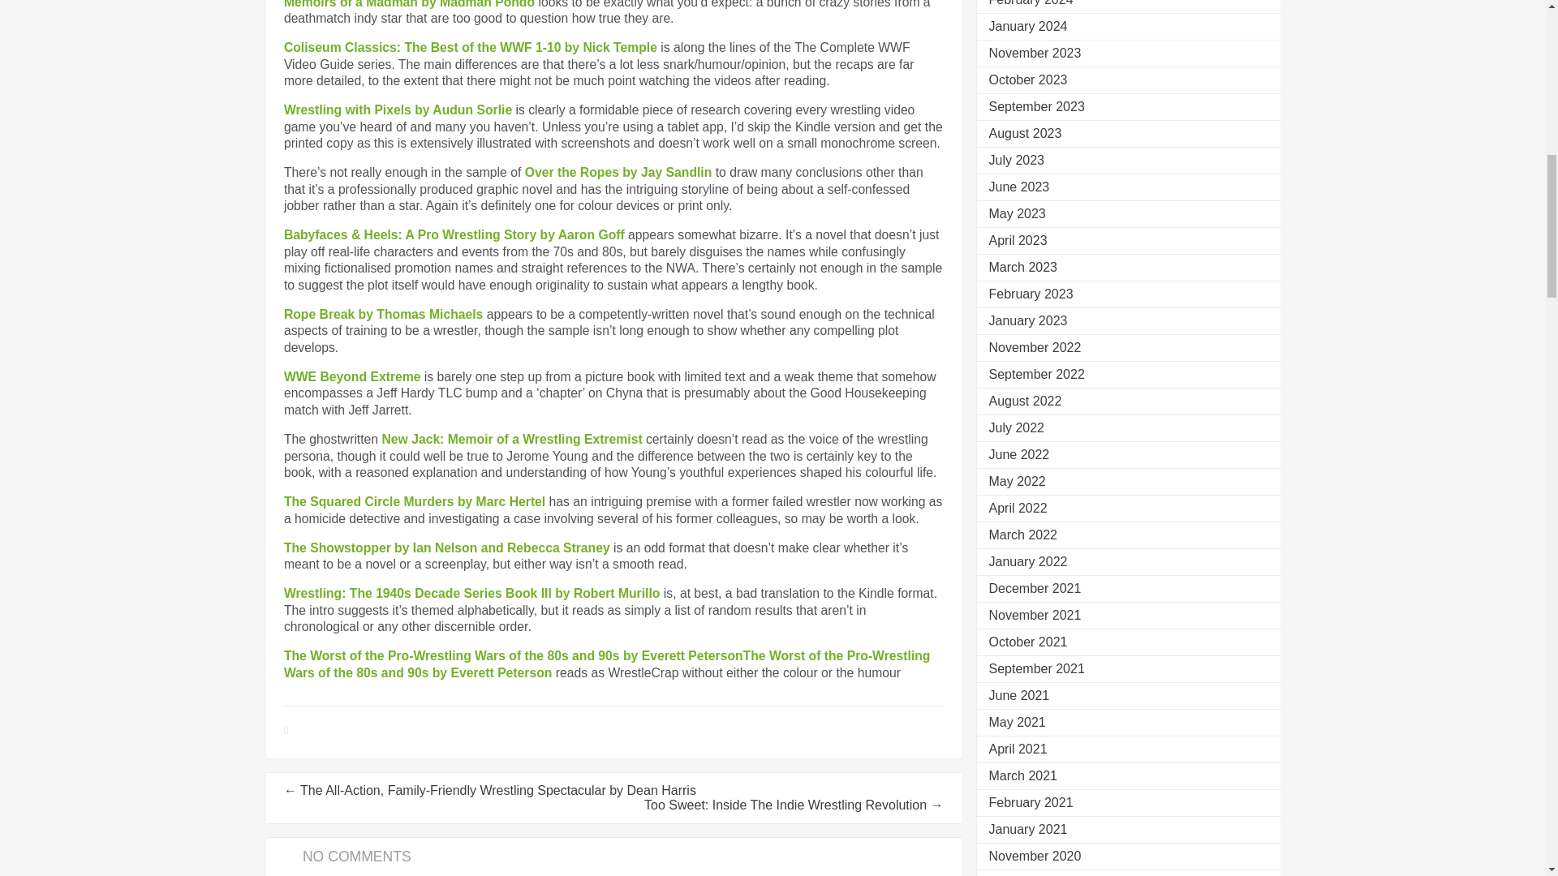  Describe the element at coordinates (398, 109) in the screenshot. I see `Wrestling with Pixels by Audun Sorlie` at that location.